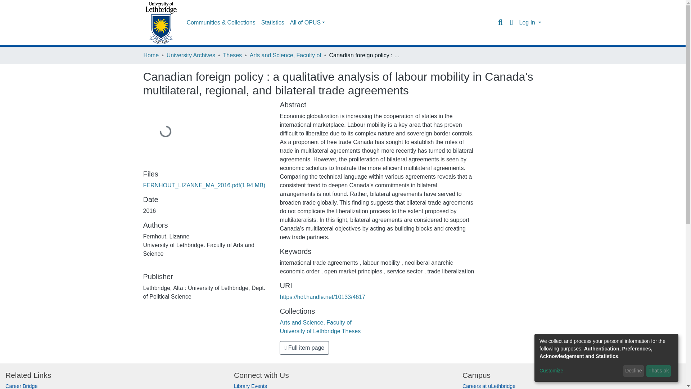 Image resolution: width=691 pixels, height=389 pixels. I want to click on Statistics, so click(273, 23).